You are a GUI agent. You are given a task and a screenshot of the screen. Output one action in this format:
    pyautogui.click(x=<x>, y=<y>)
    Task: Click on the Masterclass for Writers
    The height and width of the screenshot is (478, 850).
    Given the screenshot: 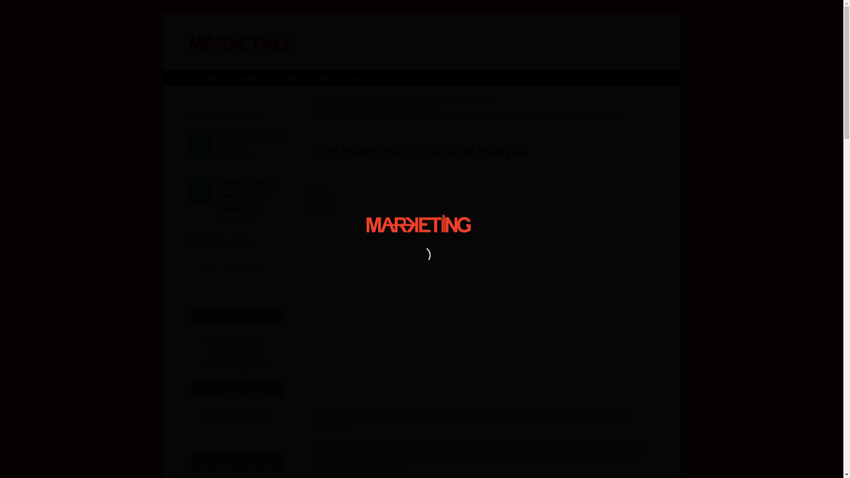 What is the action you would take?
    pyautogui.click(x=251, y=140)
    